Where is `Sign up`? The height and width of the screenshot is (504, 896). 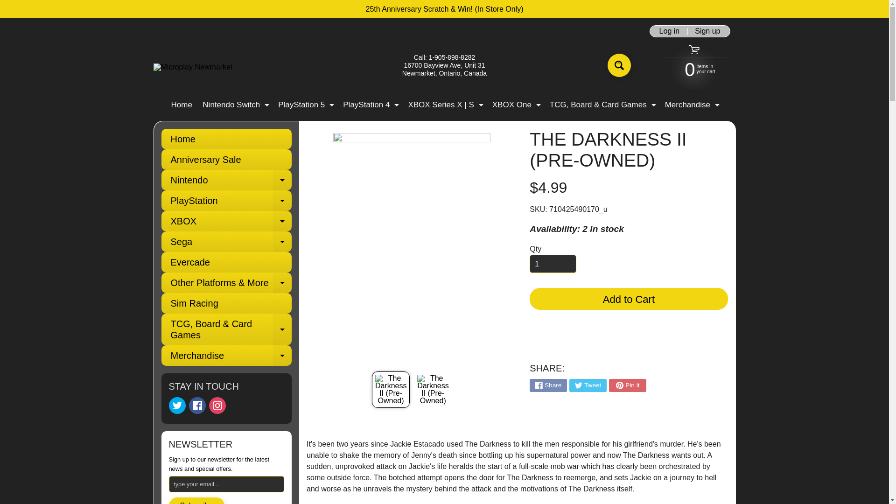 Sign up is located at coordinates (192, 67).